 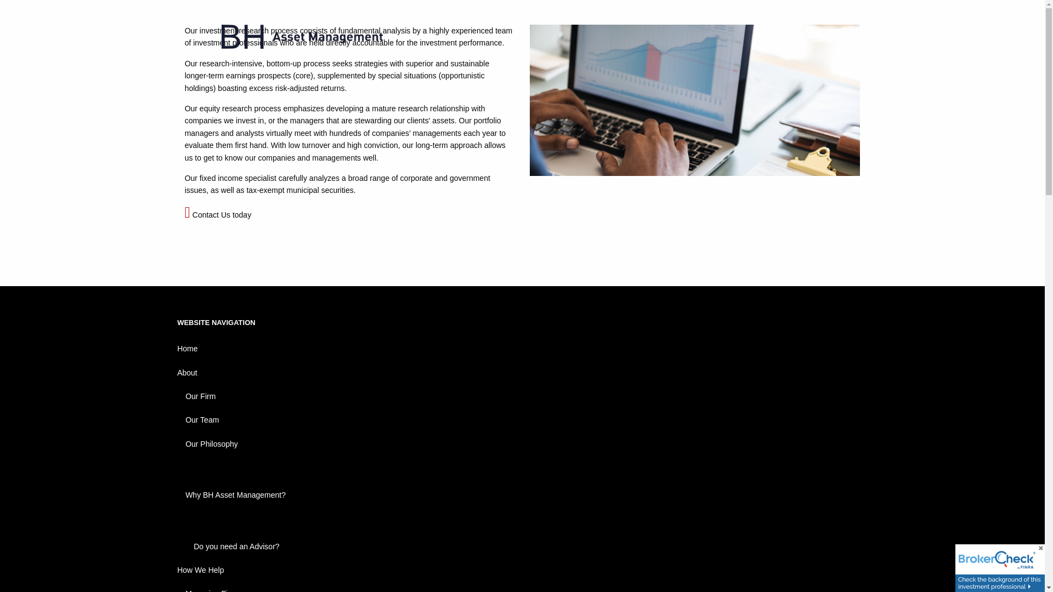 I want to click on Do you need an Advisor?, so click(x=264, y=546).